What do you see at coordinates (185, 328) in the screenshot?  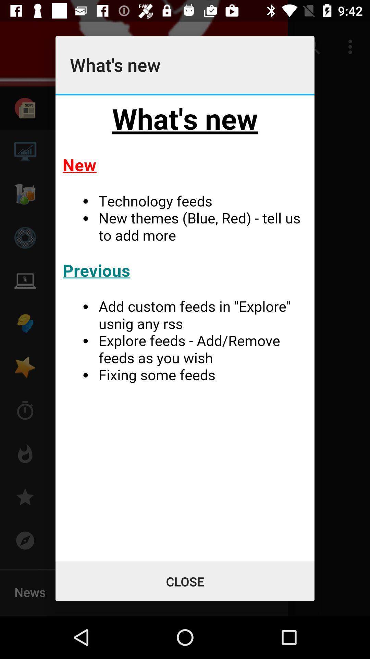 I see `whats new pop up` at bounding box center [185, 328].